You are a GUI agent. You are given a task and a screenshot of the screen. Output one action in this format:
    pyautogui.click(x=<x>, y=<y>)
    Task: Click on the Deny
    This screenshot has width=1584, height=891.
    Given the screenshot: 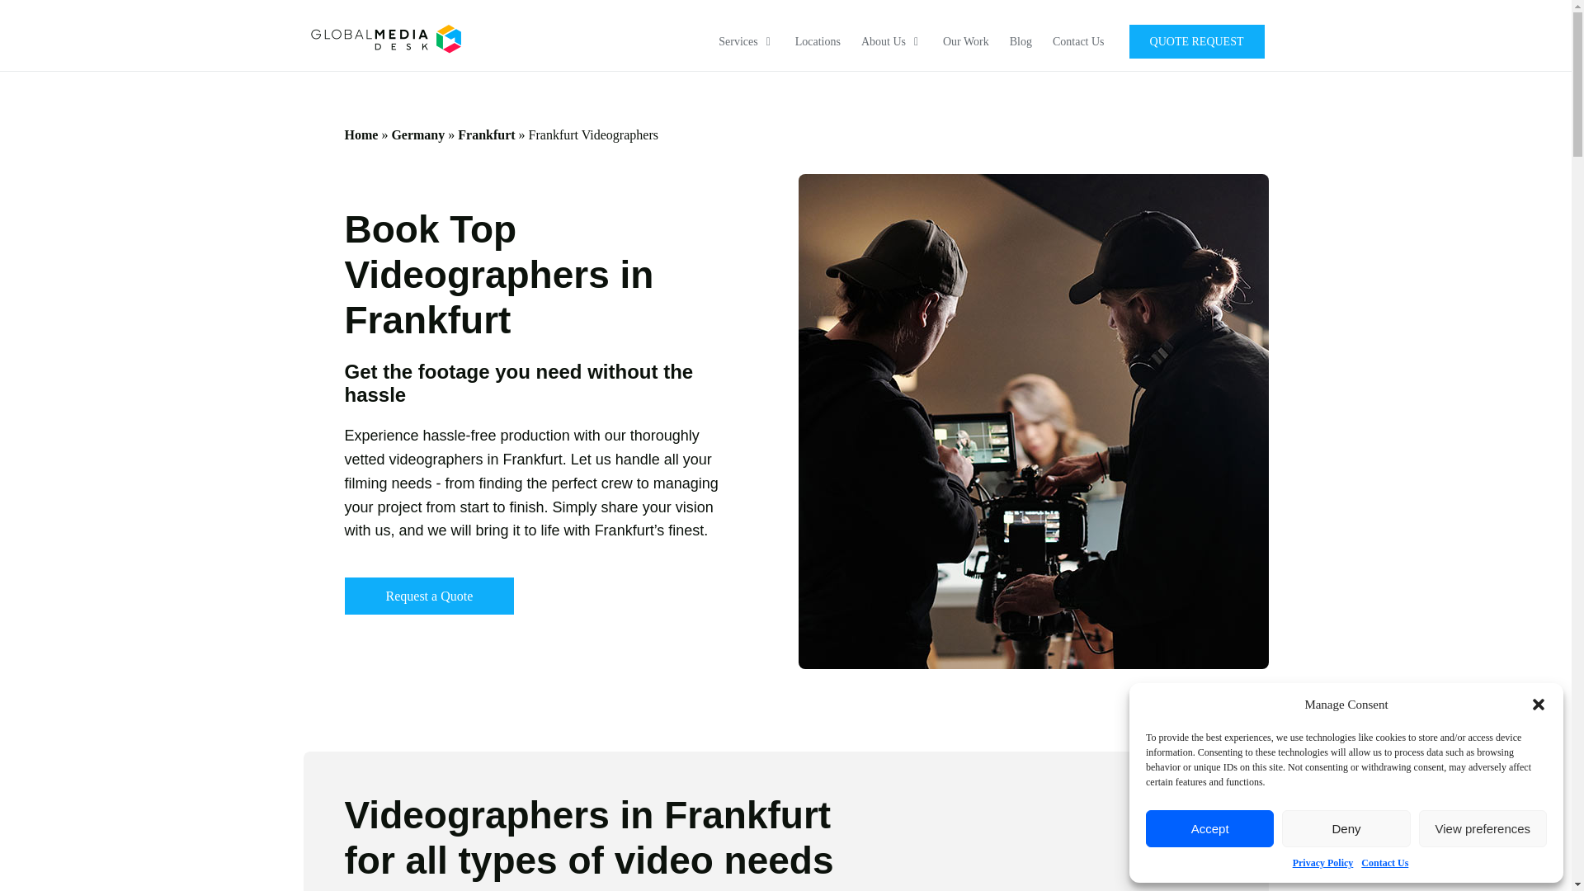 What is the action you would take?
    pyautogui.click(x=1345, y=828)
    